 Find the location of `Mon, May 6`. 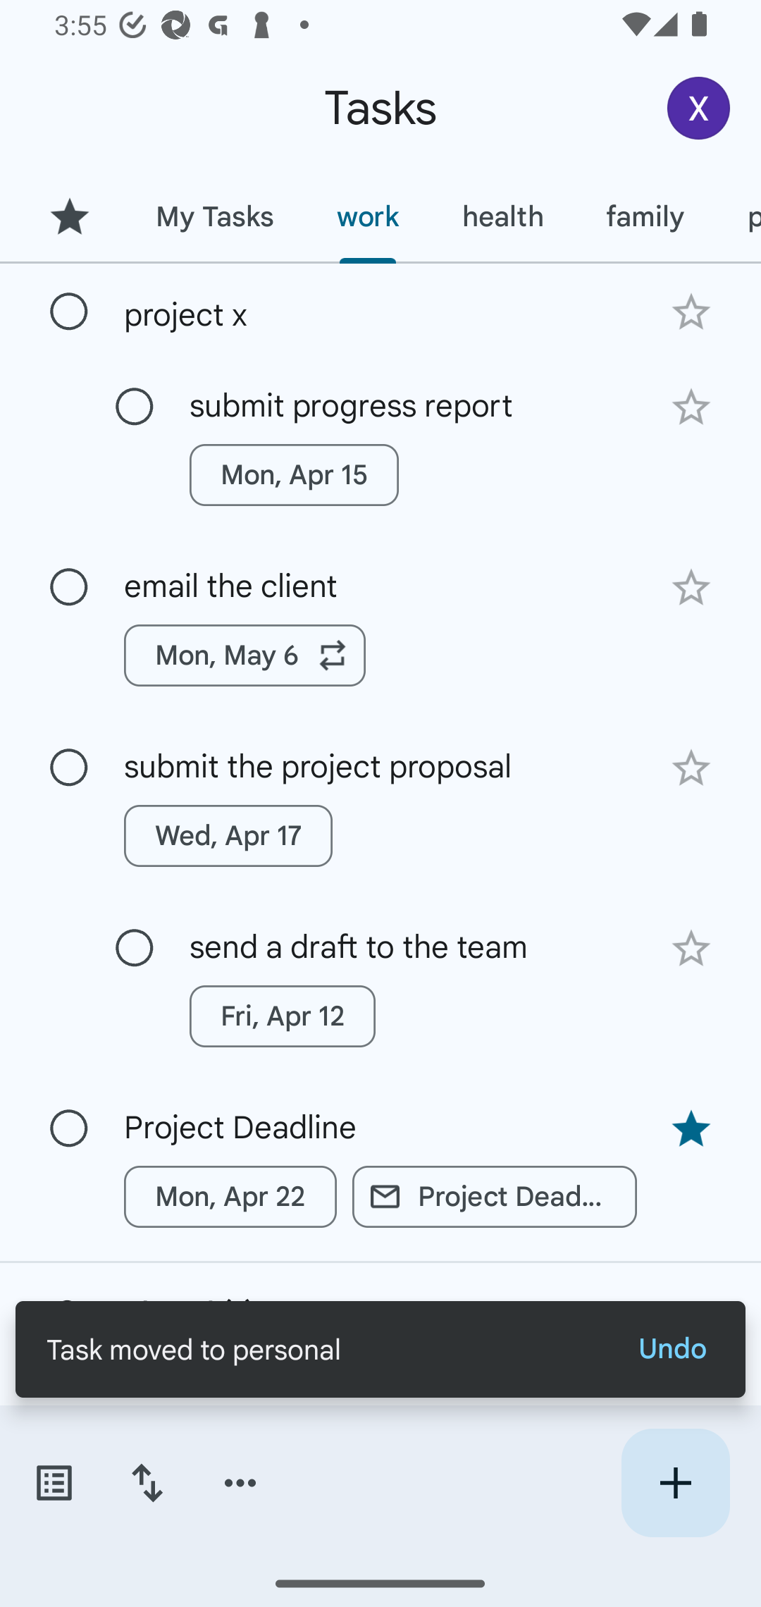

Mon, May 6 is located at coordinates (245, 655).